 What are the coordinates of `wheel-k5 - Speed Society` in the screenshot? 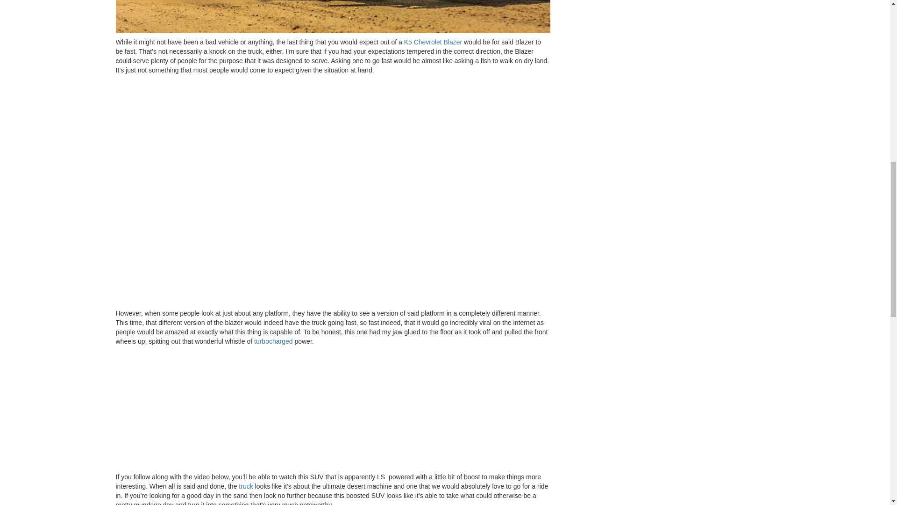 It's located at (333, 17).